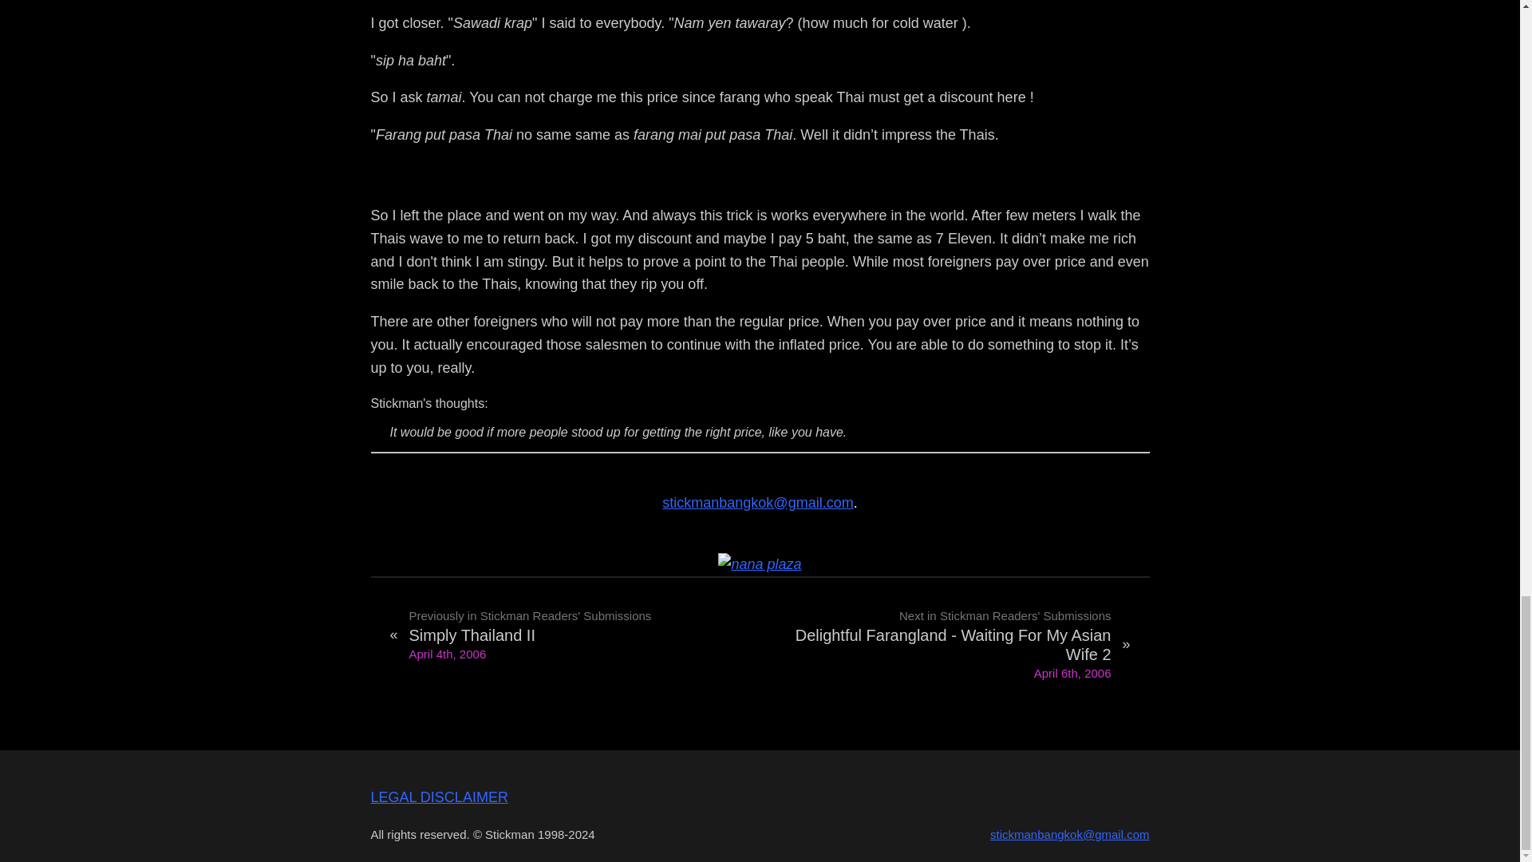 The width and height of the screenshot is (1532, 862). I want to click on LEGAL DISCLAIMER, so click(439, 797).